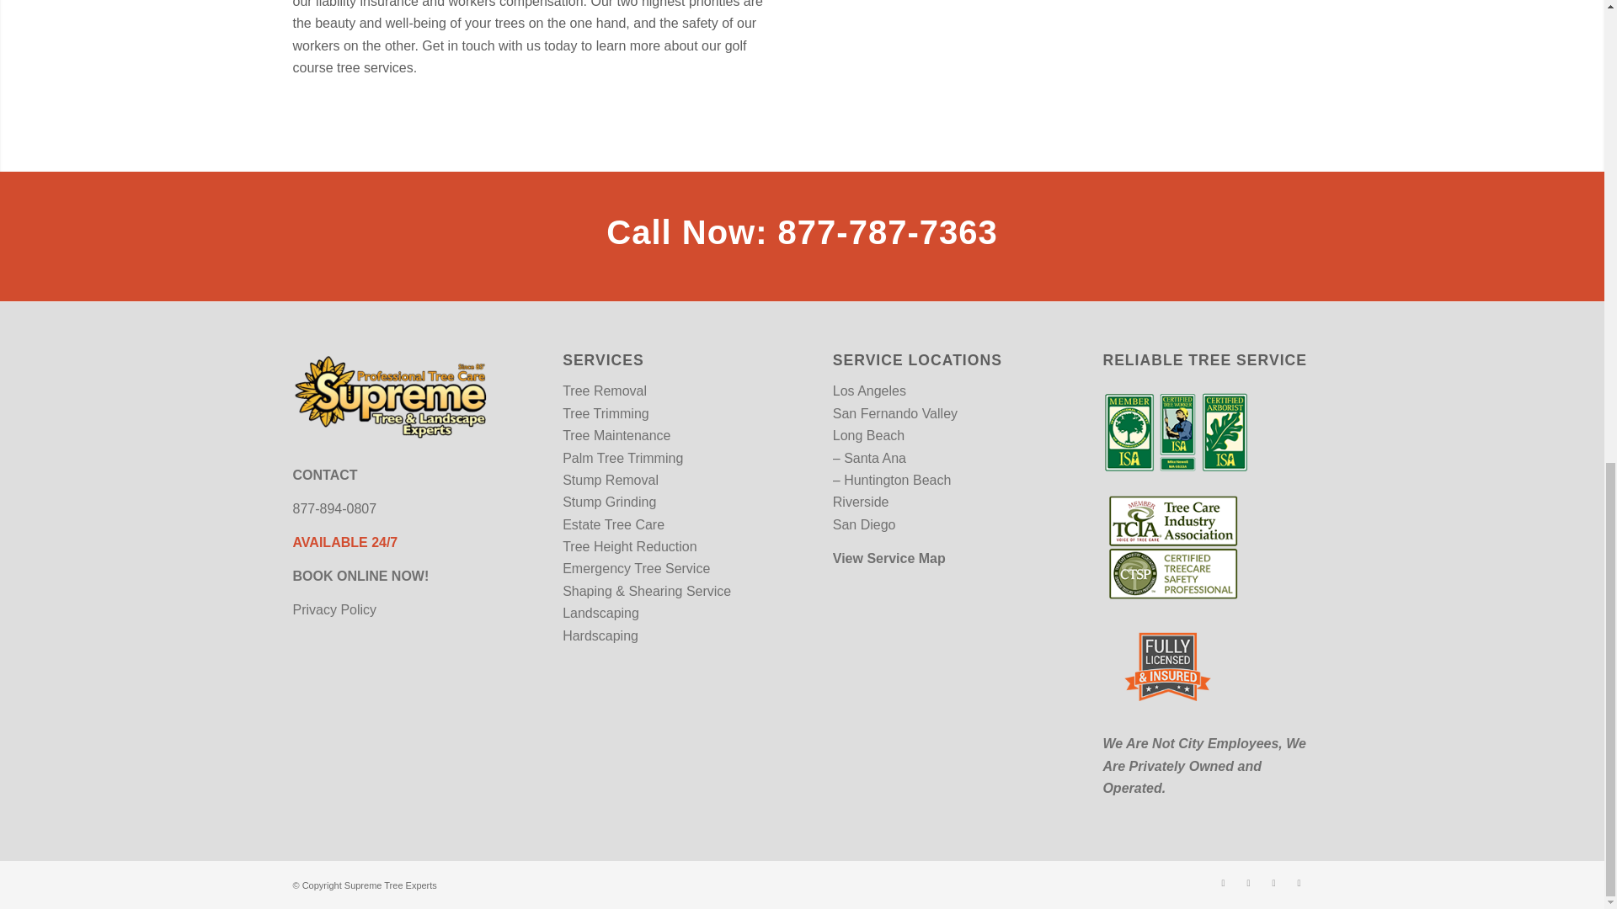  What do you see at coordinates (1273, 882) in the screenshot?
I see `Instagram` at bounding box center [1273, 882].